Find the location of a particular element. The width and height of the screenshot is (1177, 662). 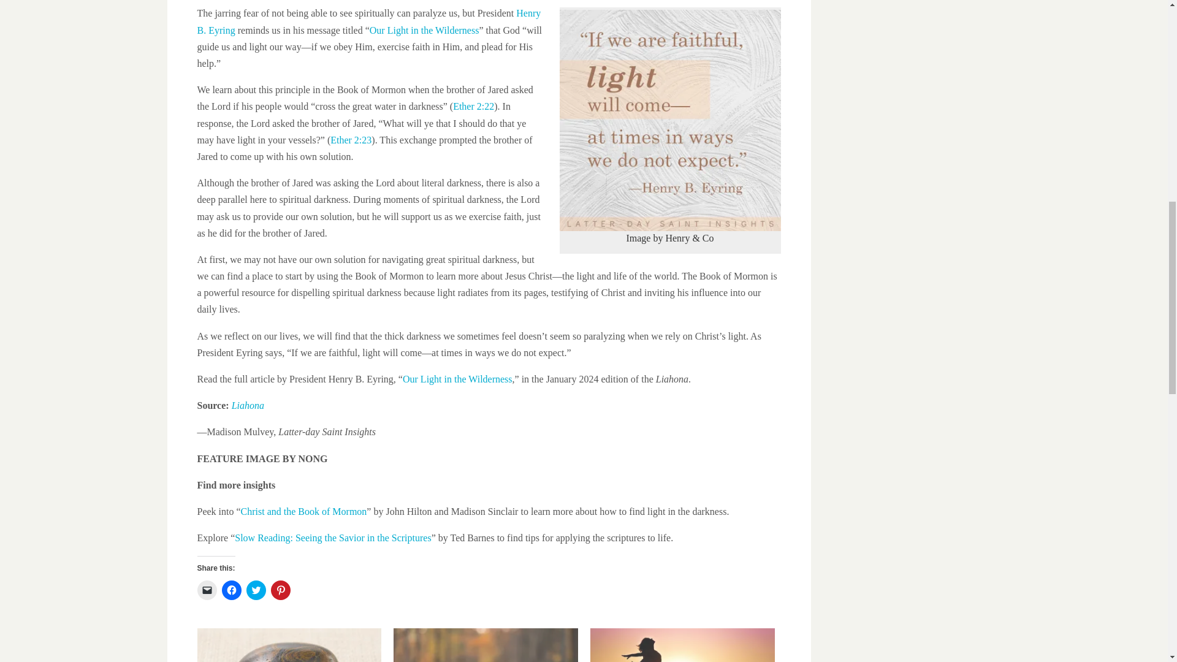

Ether 2:22 is located at coordinates (473, 107).